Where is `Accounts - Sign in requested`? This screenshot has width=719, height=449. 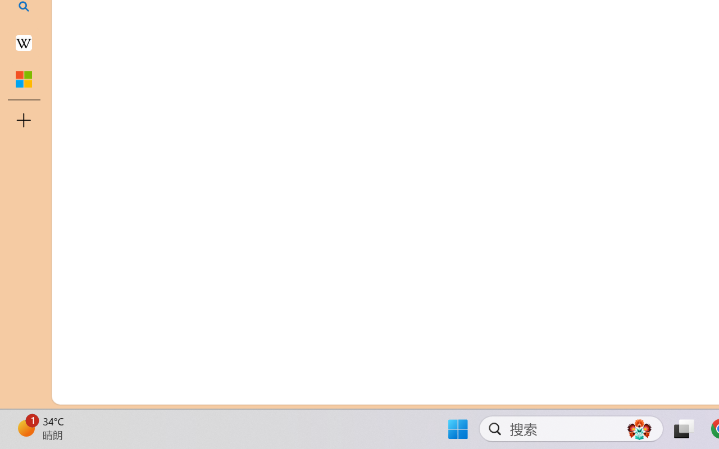 Accounts - Sign in requested is located at coordinates (76, 308).